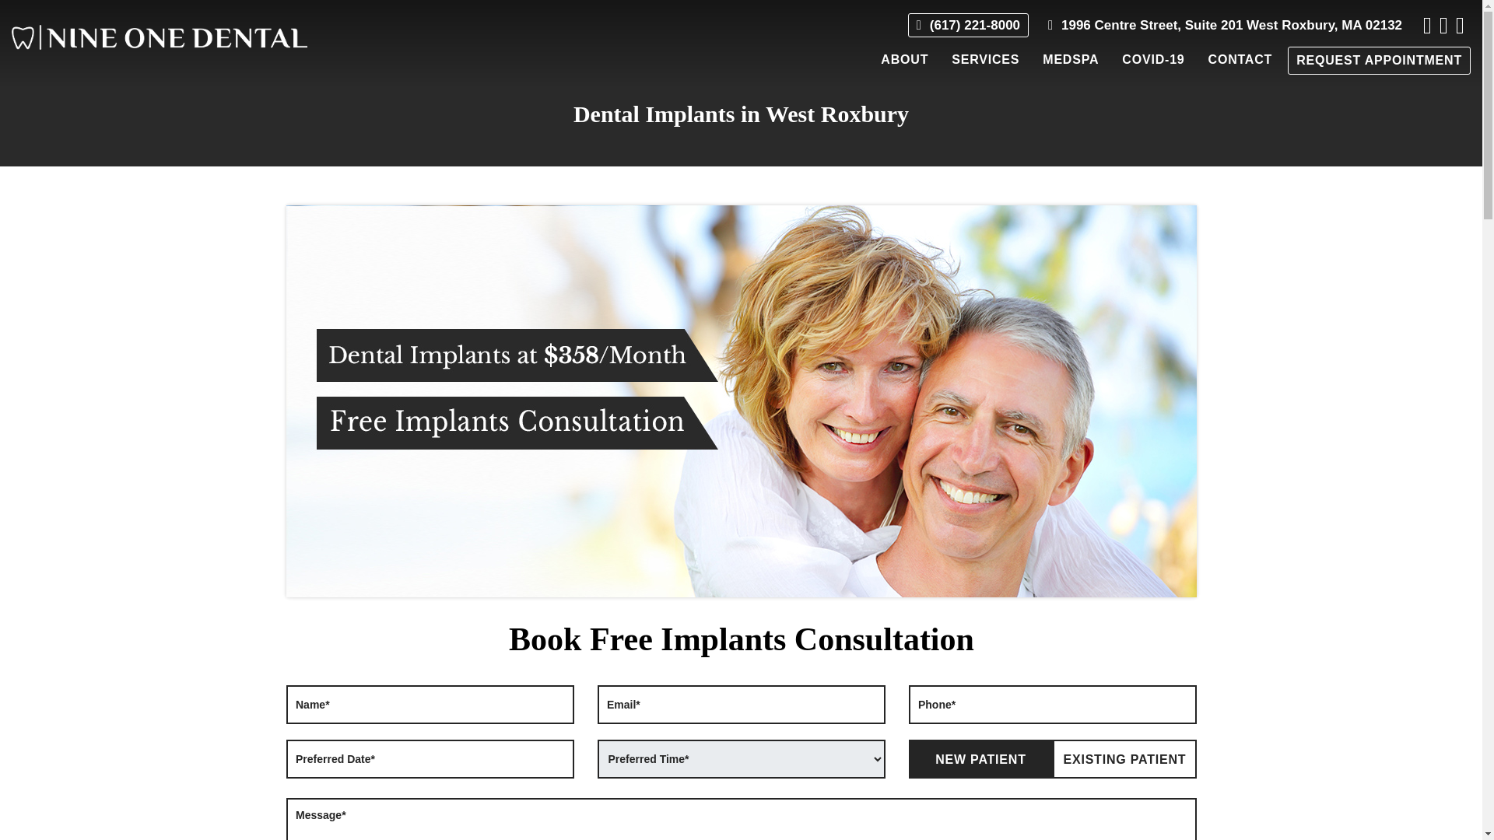 This screenshot has height=840, width=1494. I want to click on 1996 Centre Street, Suite 201 West Roxbury, MA 02132, so click(1225, 25).